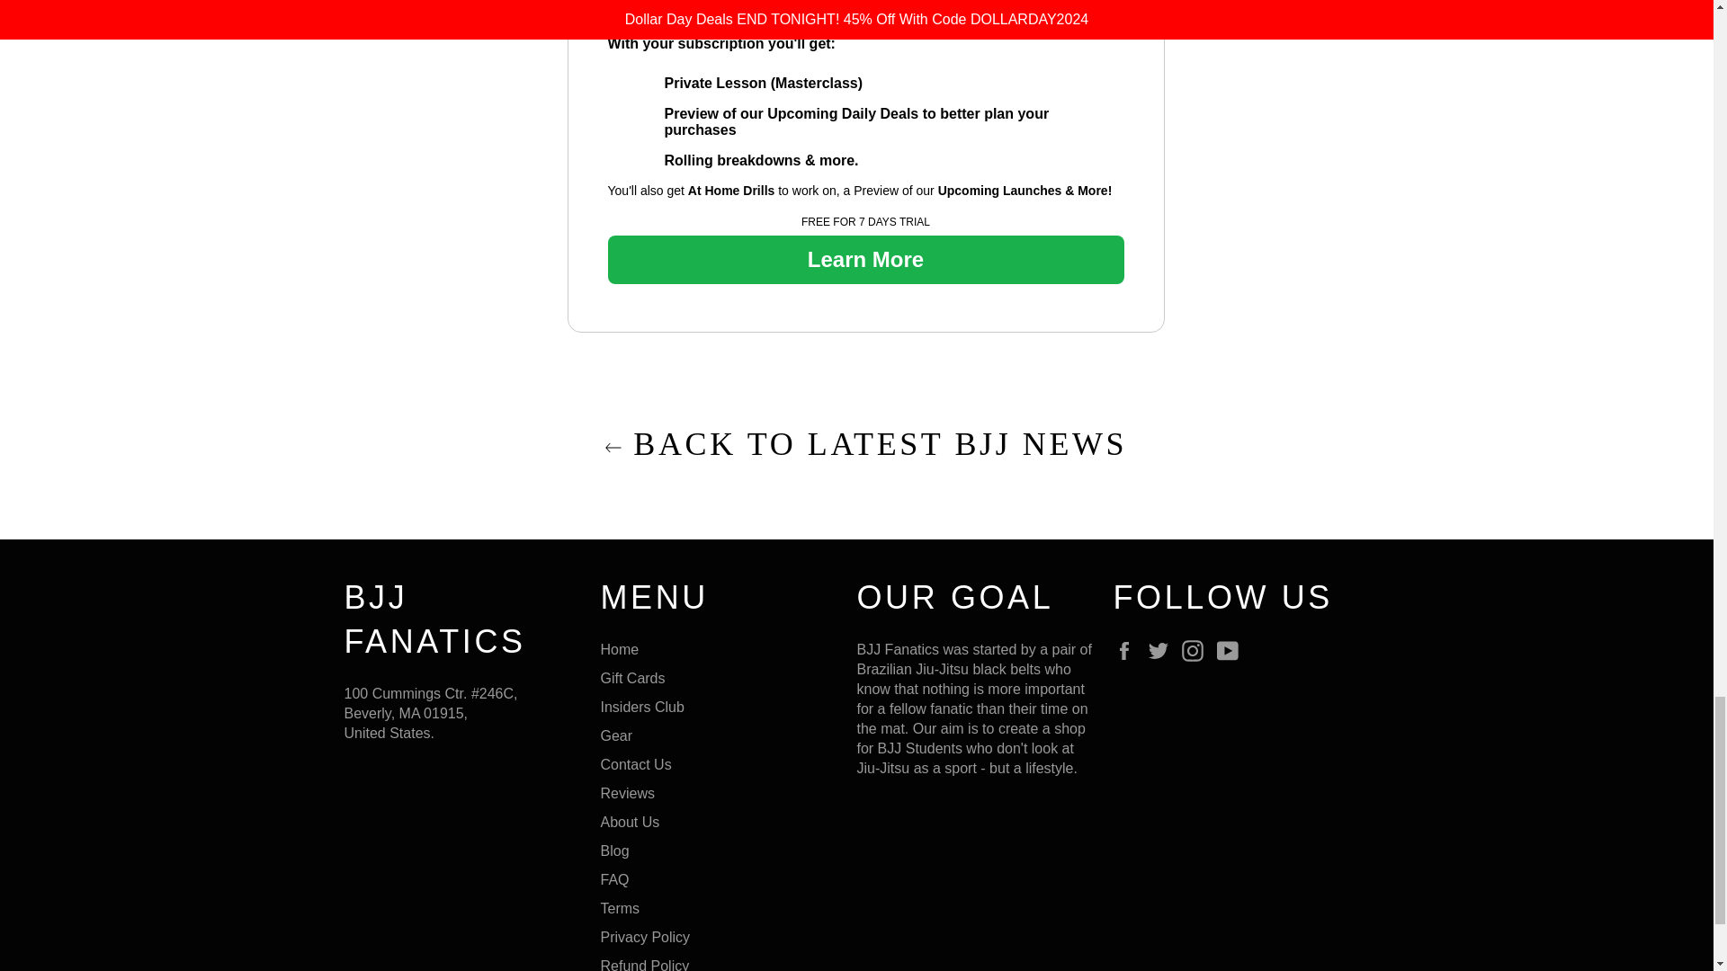 The height and width of the screenshot is (971, 1727). I want to click on BJJ Fanatics on Twitter, so click(1162, 650).